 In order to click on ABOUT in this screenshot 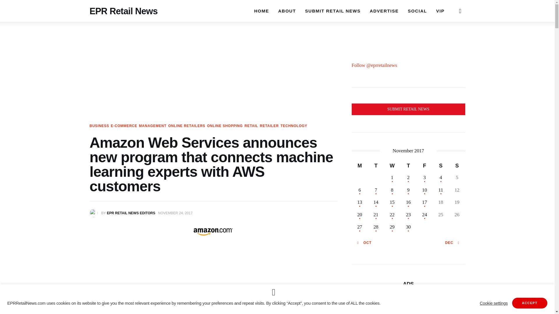, I will do `click(287, 11)`.